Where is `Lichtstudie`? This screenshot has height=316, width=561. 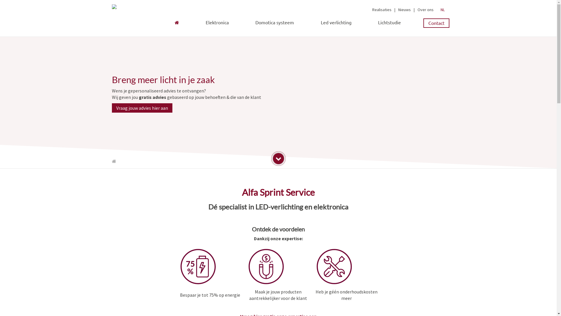
Lichtstudie is located at coordinates (389, 23).